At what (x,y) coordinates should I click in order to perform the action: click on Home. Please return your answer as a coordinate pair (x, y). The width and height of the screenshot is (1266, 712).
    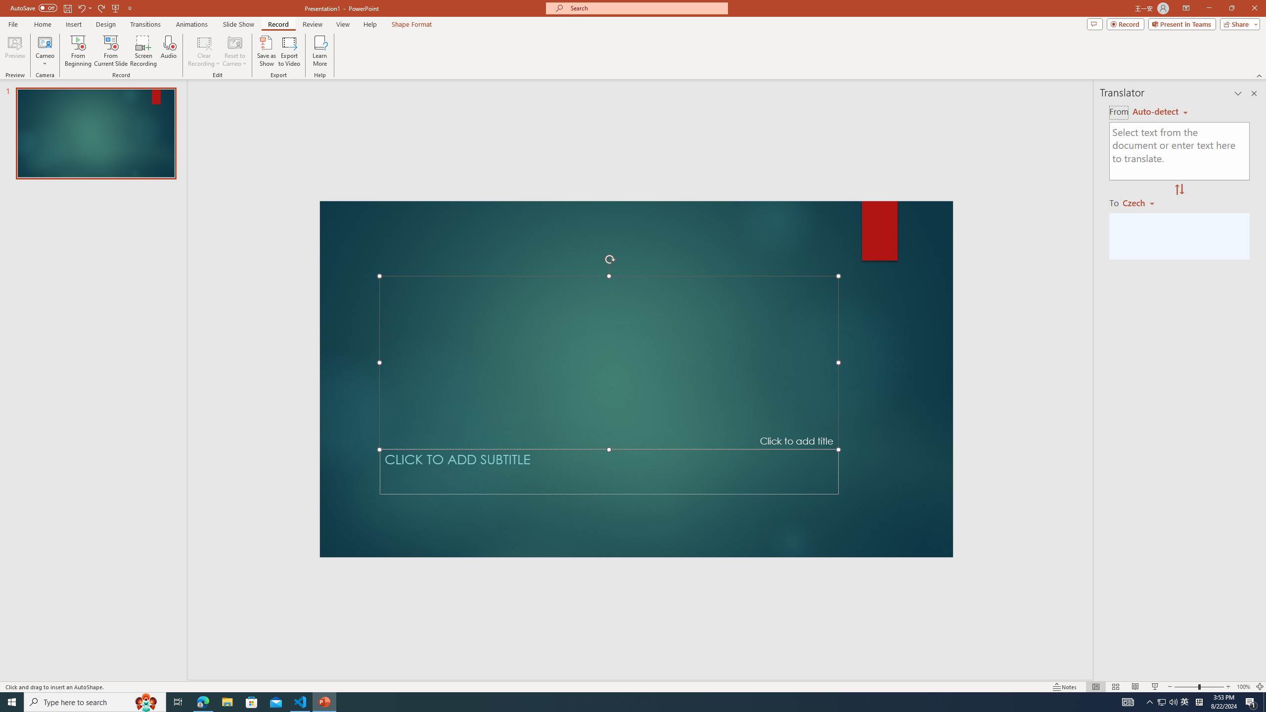
    Looking at the image, I should click on (42, 24).